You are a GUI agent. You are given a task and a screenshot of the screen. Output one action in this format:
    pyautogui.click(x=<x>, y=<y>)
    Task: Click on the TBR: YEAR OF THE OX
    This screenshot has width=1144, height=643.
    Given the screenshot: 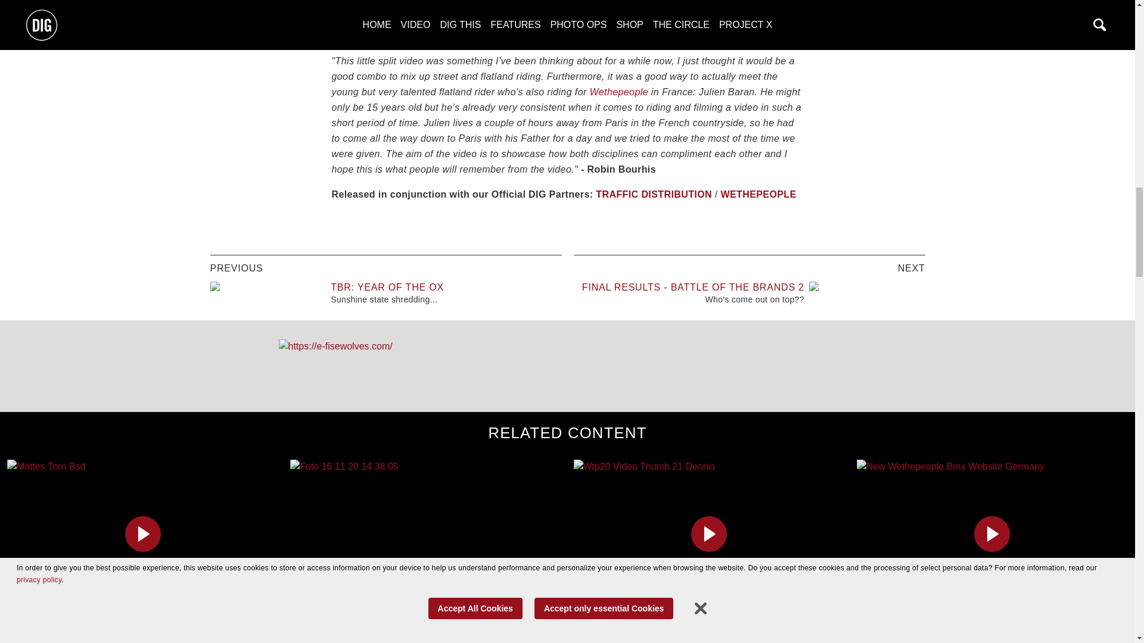 What is the action you would take?
    pyautogui.click(x=387, y=287)
    